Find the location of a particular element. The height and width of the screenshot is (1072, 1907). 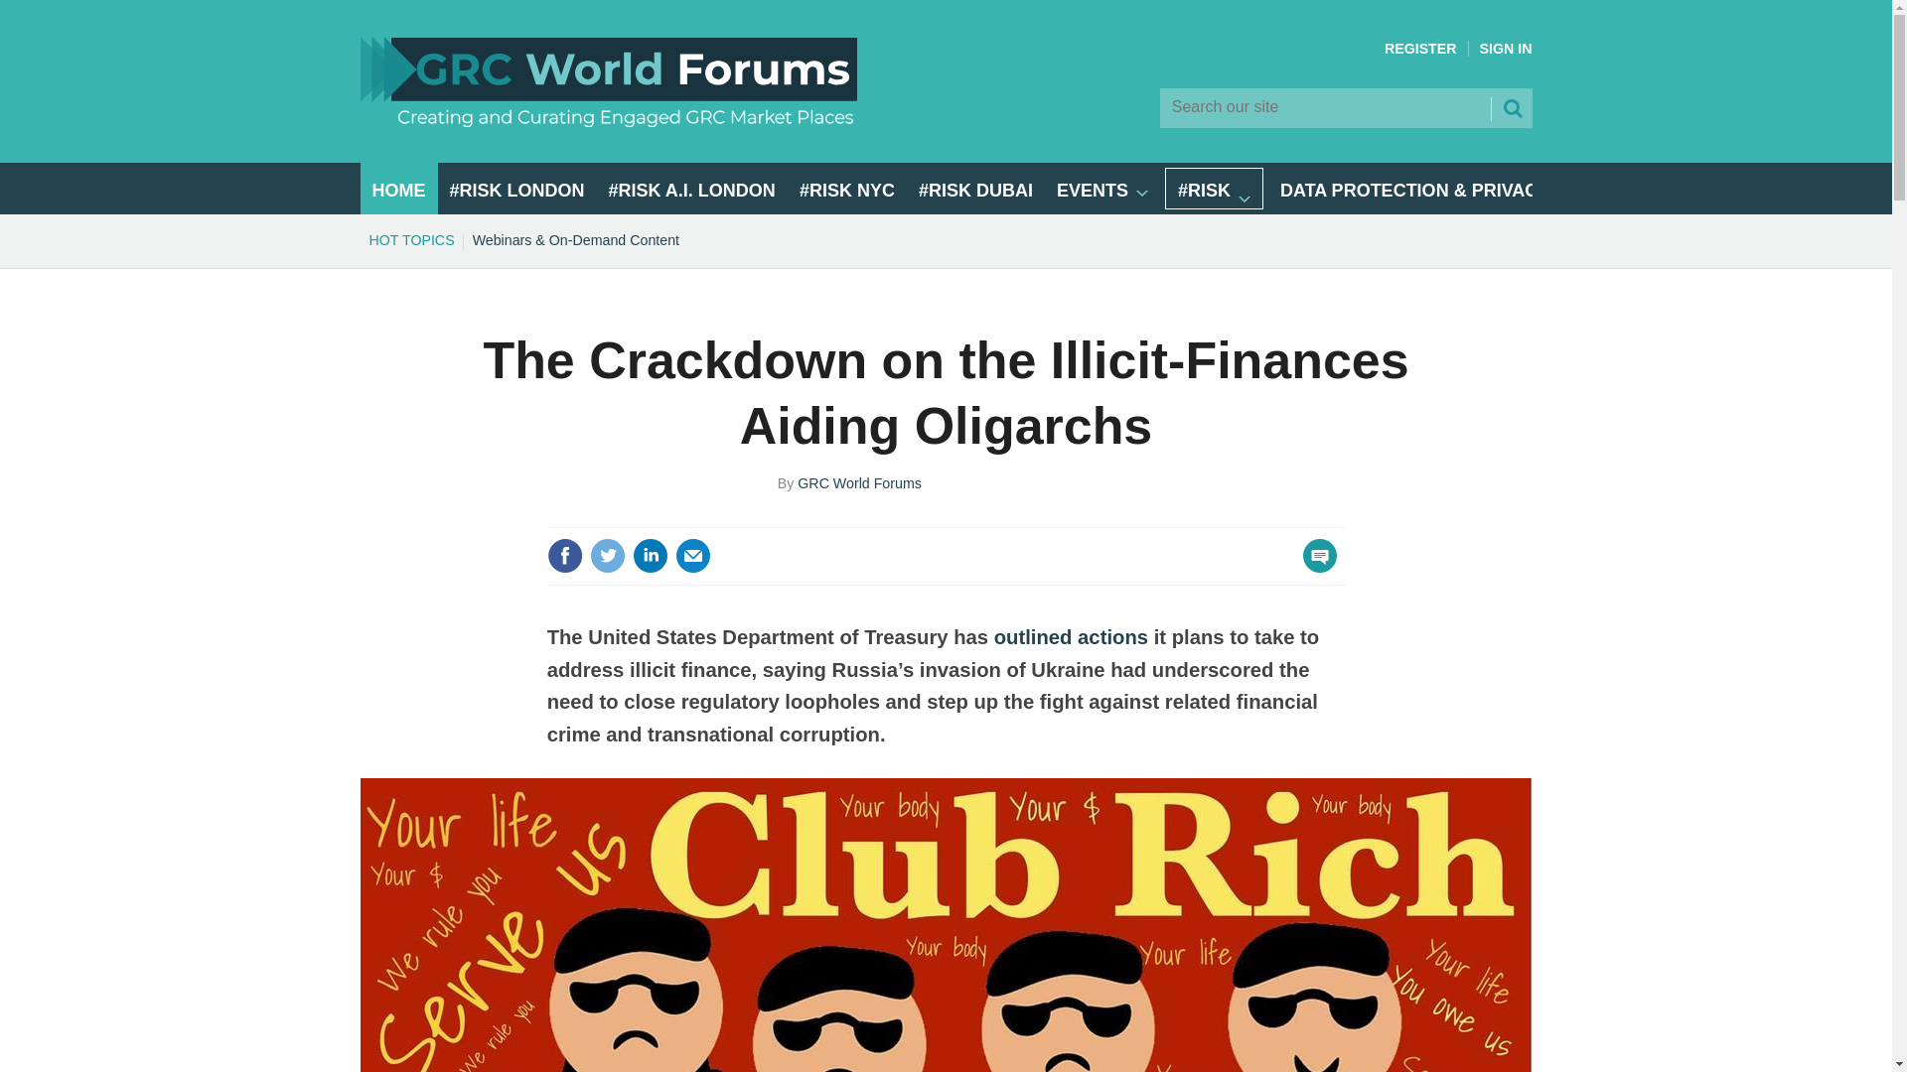

Email this article is located at coordinates (693, 556).